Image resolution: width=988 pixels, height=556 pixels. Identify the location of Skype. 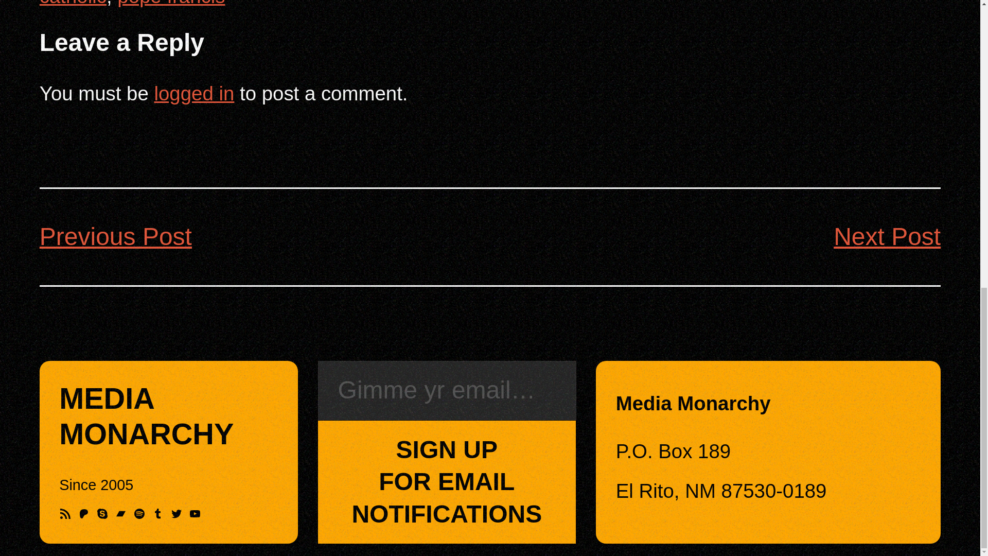
(102, 514).